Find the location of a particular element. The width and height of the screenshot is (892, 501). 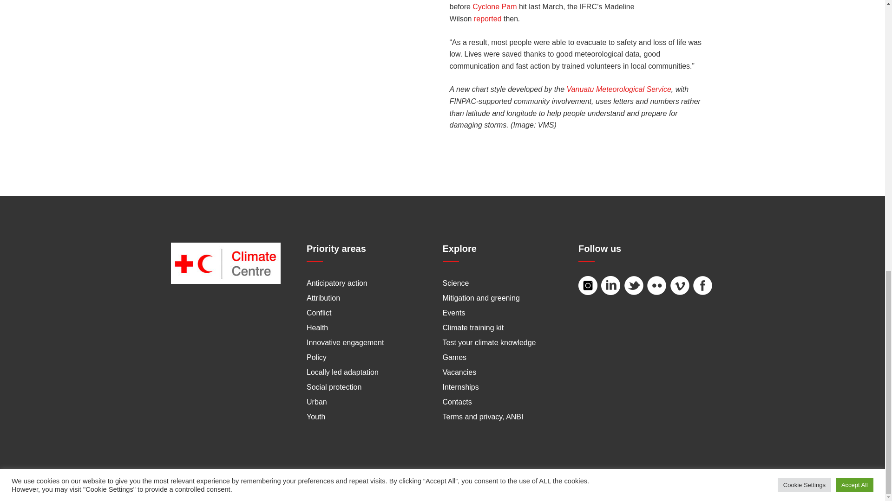

Vanuatu Meteorological Service is located at coordinates (619, 89).